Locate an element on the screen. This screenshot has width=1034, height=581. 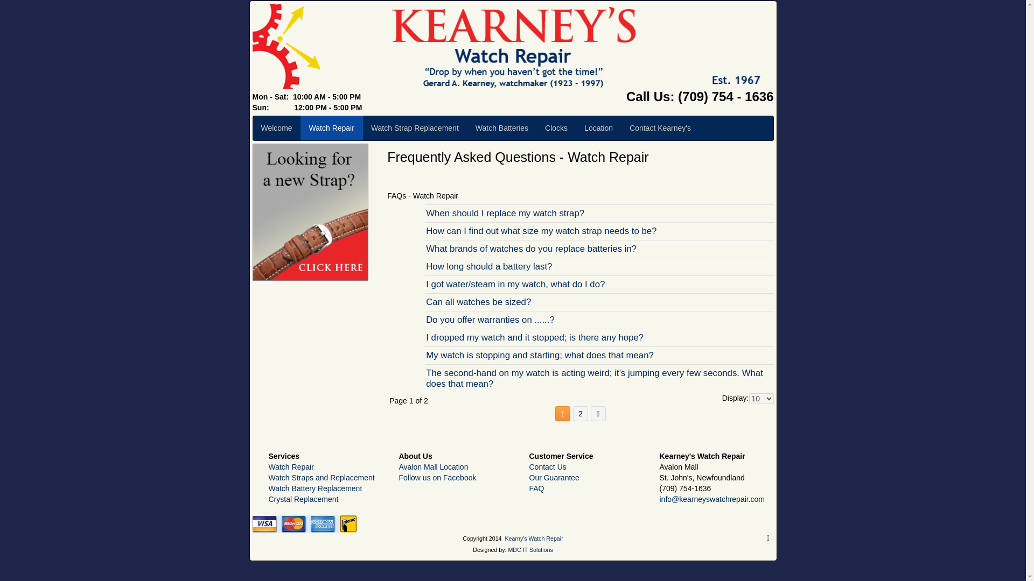
Contact Kearney's is located at coordinates (660, 128).